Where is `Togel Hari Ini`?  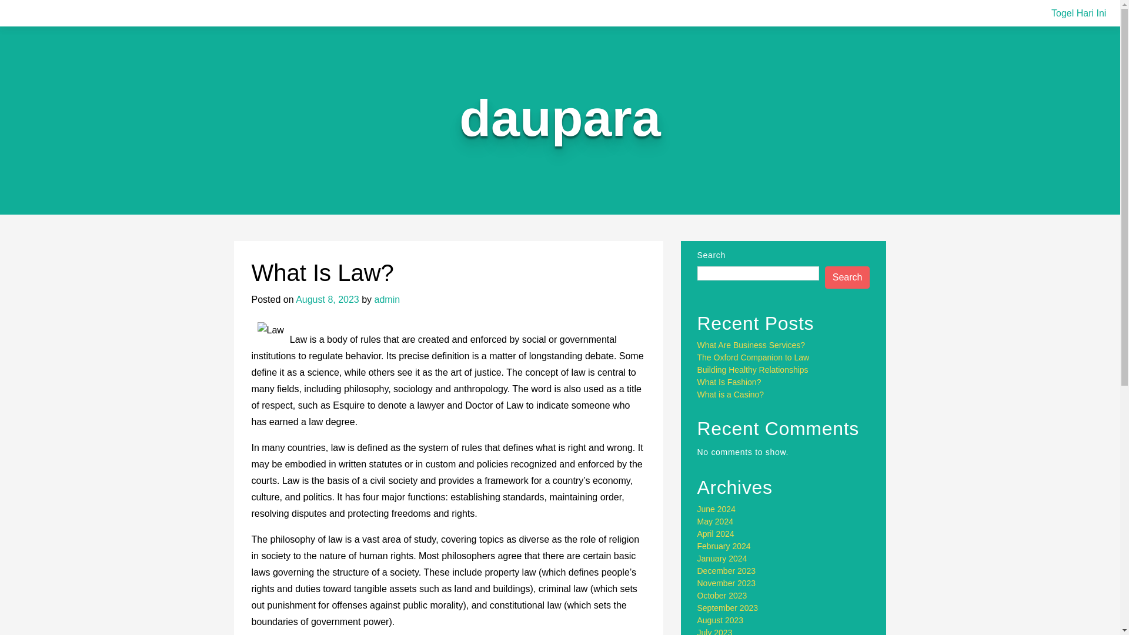 Togel Hari Ini is located at coordinates (1078, 13).